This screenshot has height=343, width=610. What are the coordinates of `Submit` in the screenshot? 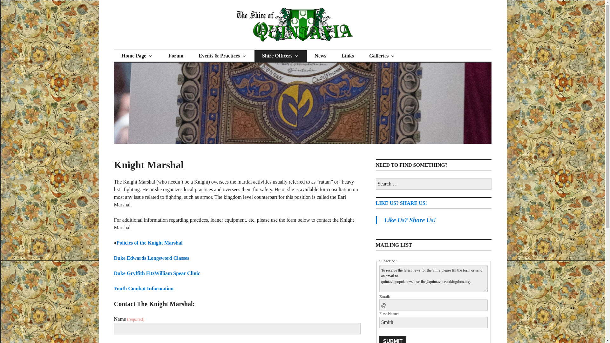 It's located at (393, 339).